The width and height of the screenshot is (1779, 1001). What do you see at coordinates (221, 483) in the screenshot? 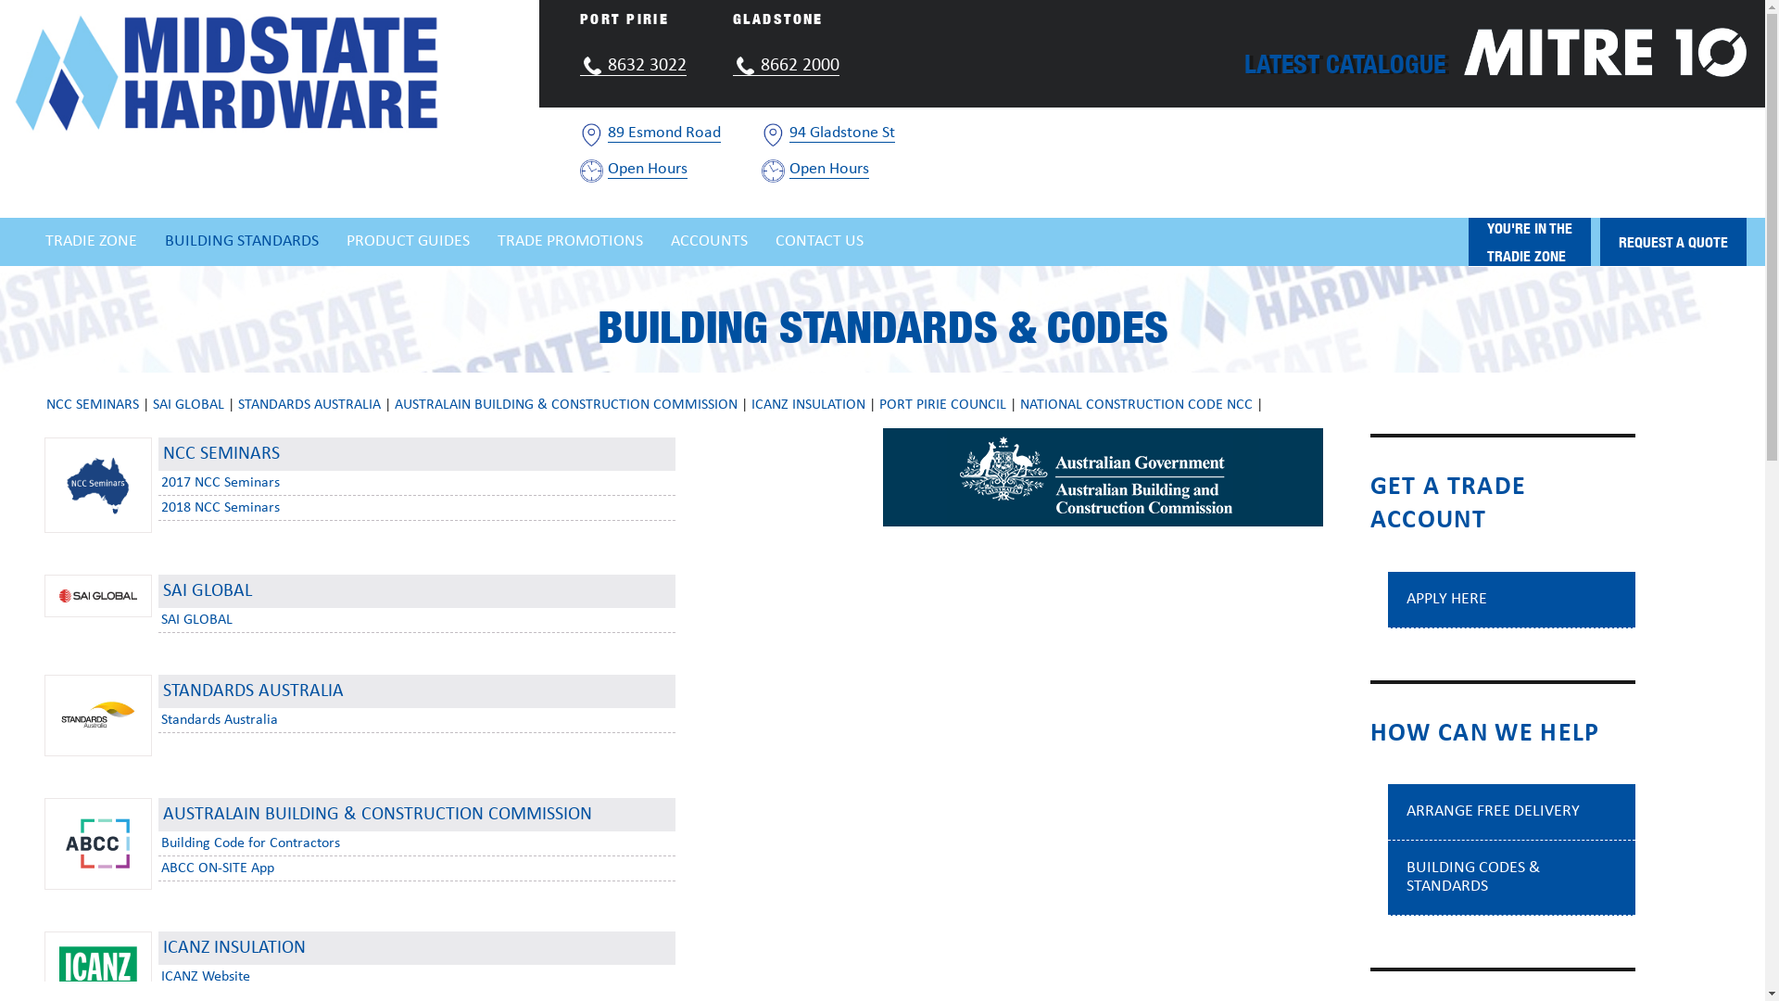
I see `2017 NCC Seminars` at bounding box center [221, 483].